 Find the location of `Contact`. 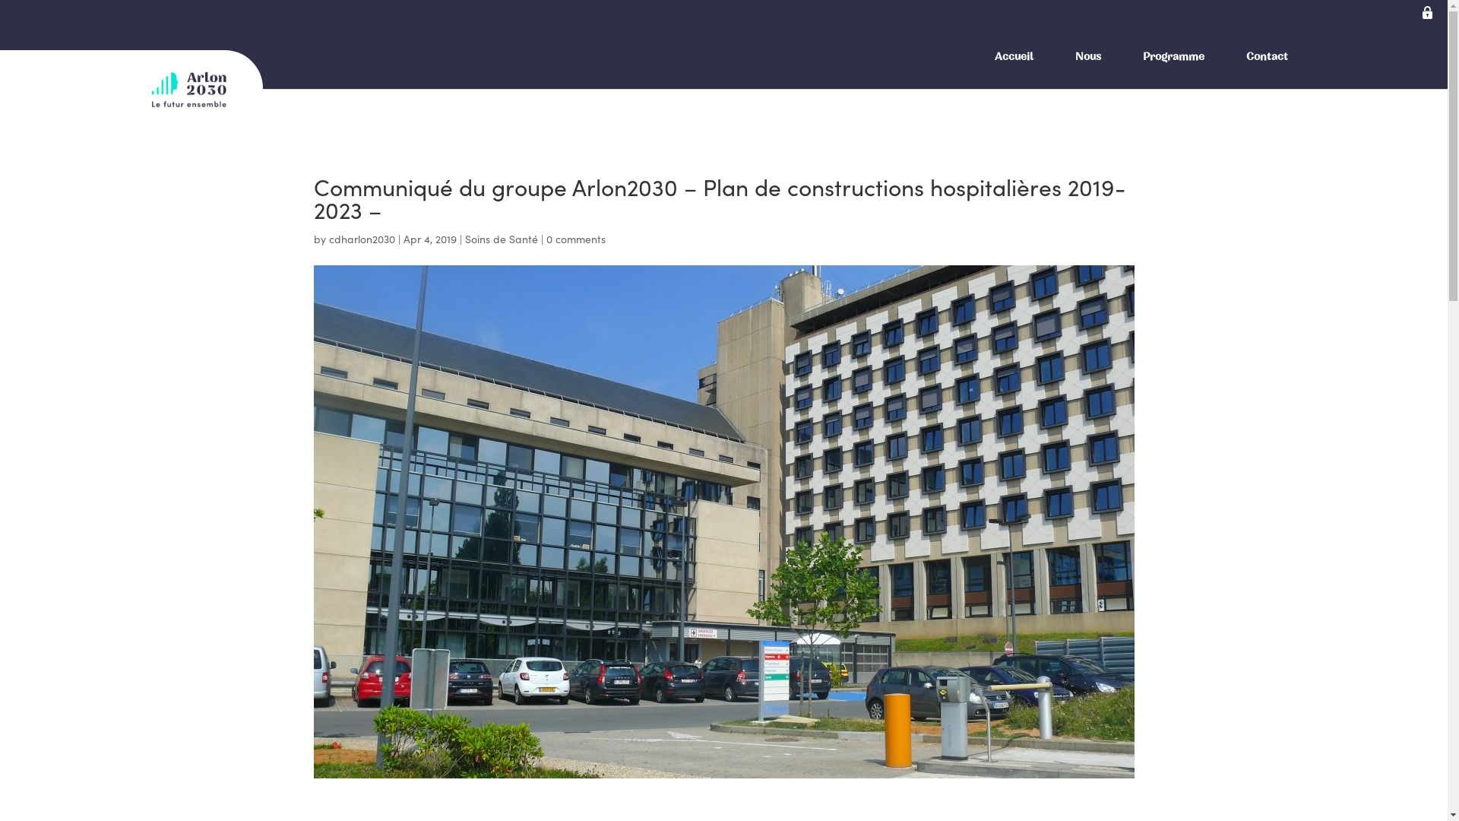

Contact is located at coordinates (1266, 57).